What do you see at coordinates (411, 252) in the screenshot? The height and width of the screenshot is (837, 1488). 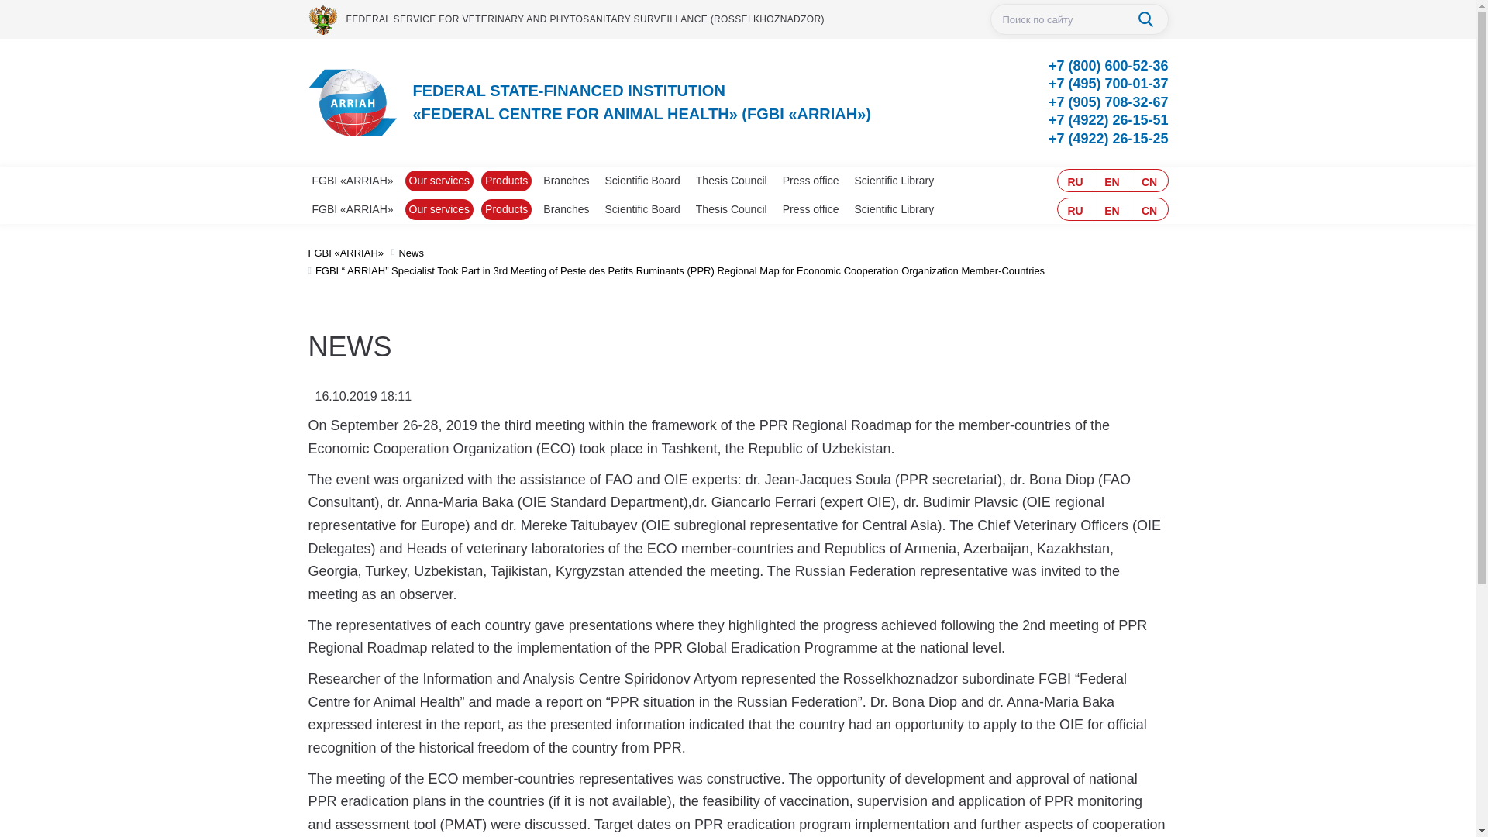 I see `News` at bounding box center [411, 252].